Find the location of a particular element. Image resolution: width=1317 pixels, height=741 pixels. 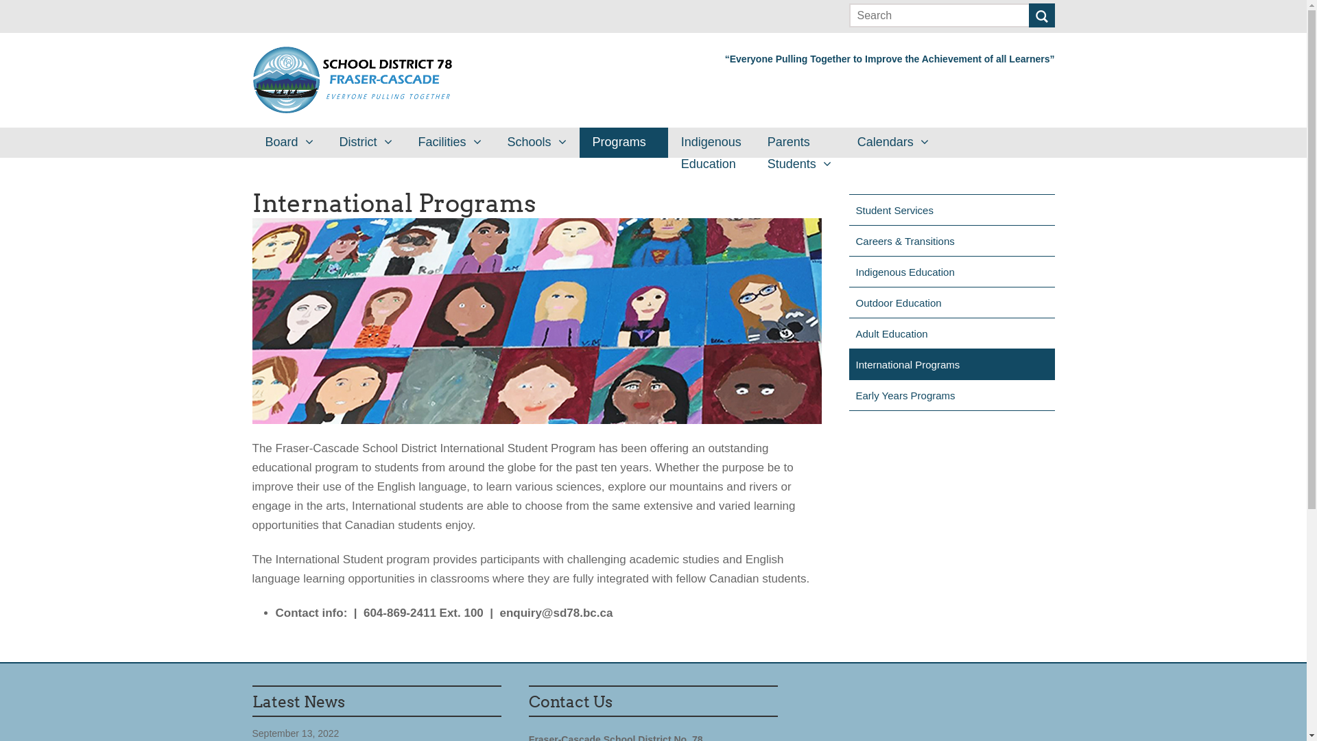

Indigenous
Education is located at coordinates (711, 143).